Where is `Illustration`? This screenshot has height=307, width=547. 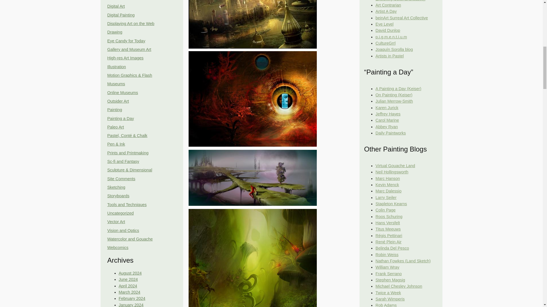
Illustration is located at coordinates (116, 67).